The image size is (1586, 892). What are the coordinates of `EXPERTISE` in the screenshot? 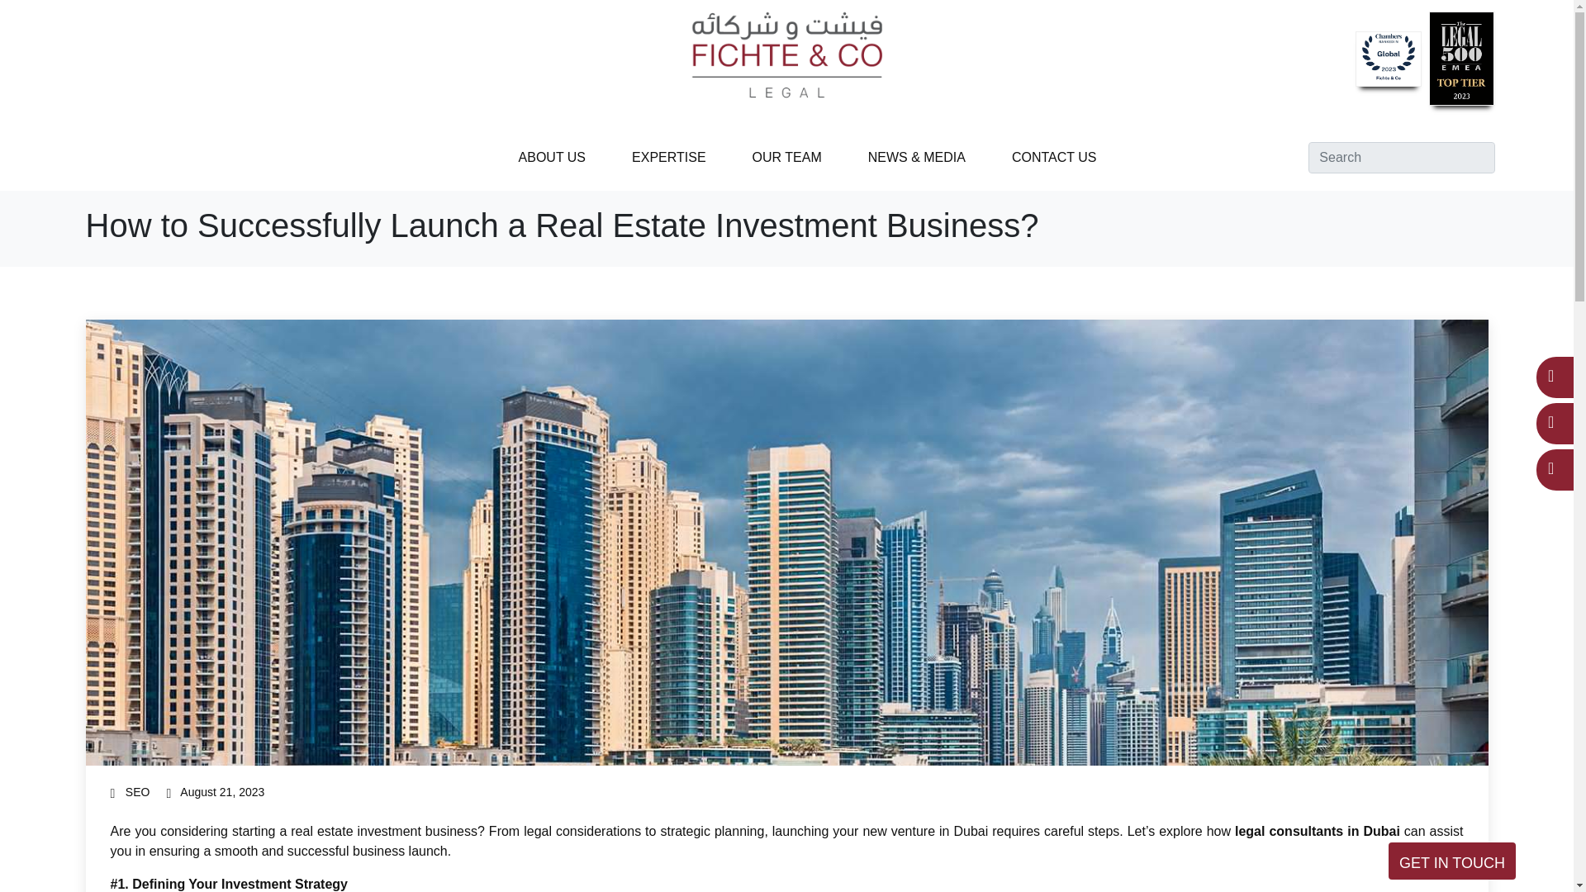 It's located at (668, 157).